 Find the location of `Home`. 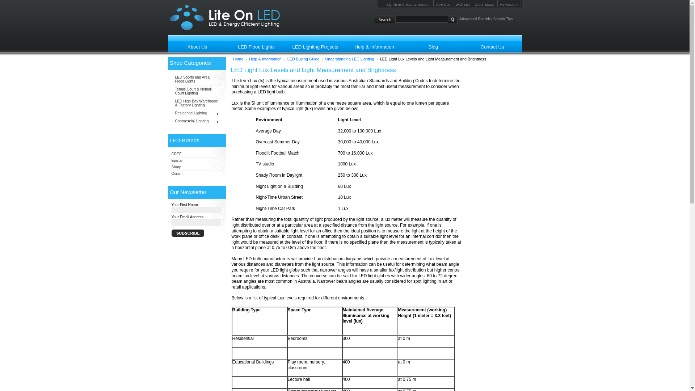

Home is located at coordinates (240, 59).